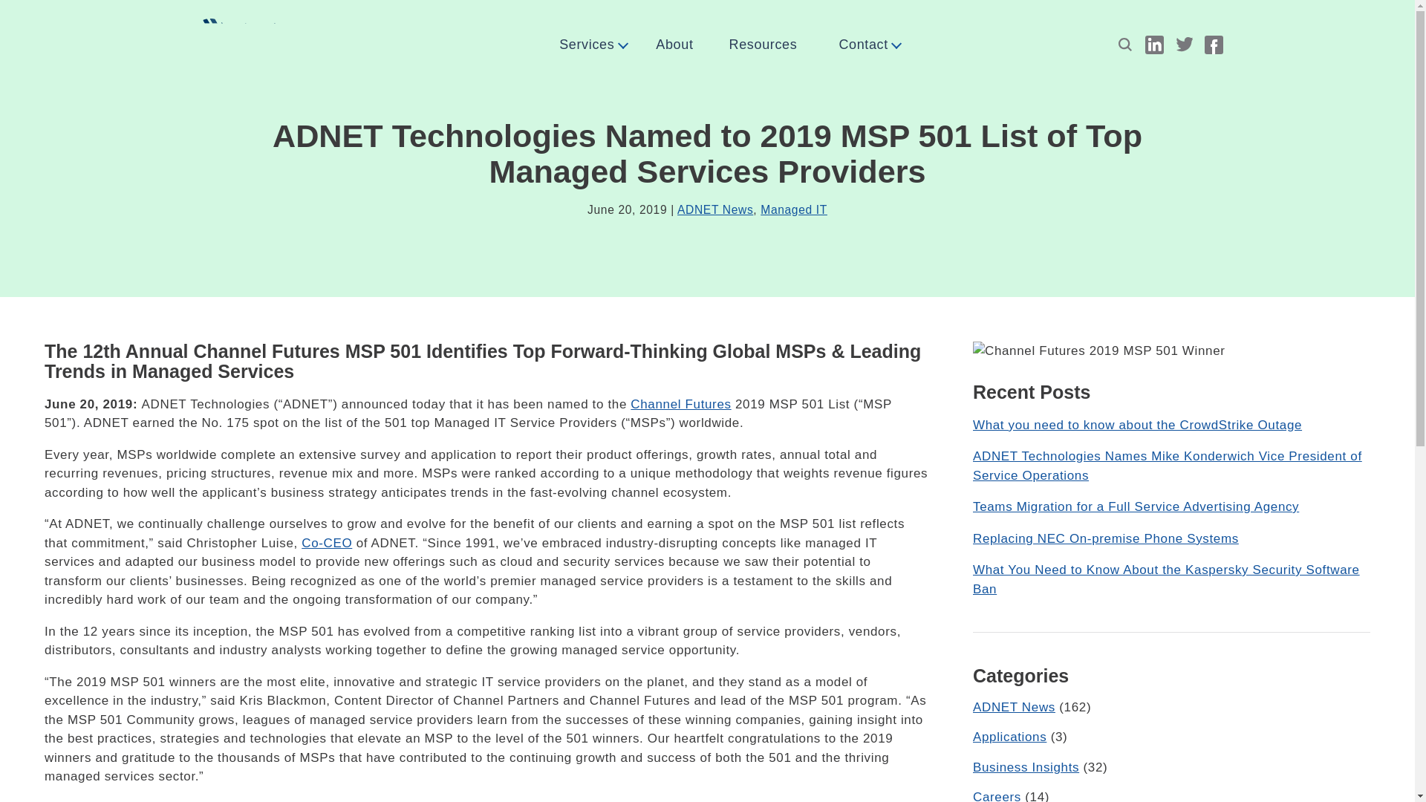 This screenshot has width=1426, height=802. I want to click on Replacing NEC On-premise Phone Systems, so click(1105, 539).